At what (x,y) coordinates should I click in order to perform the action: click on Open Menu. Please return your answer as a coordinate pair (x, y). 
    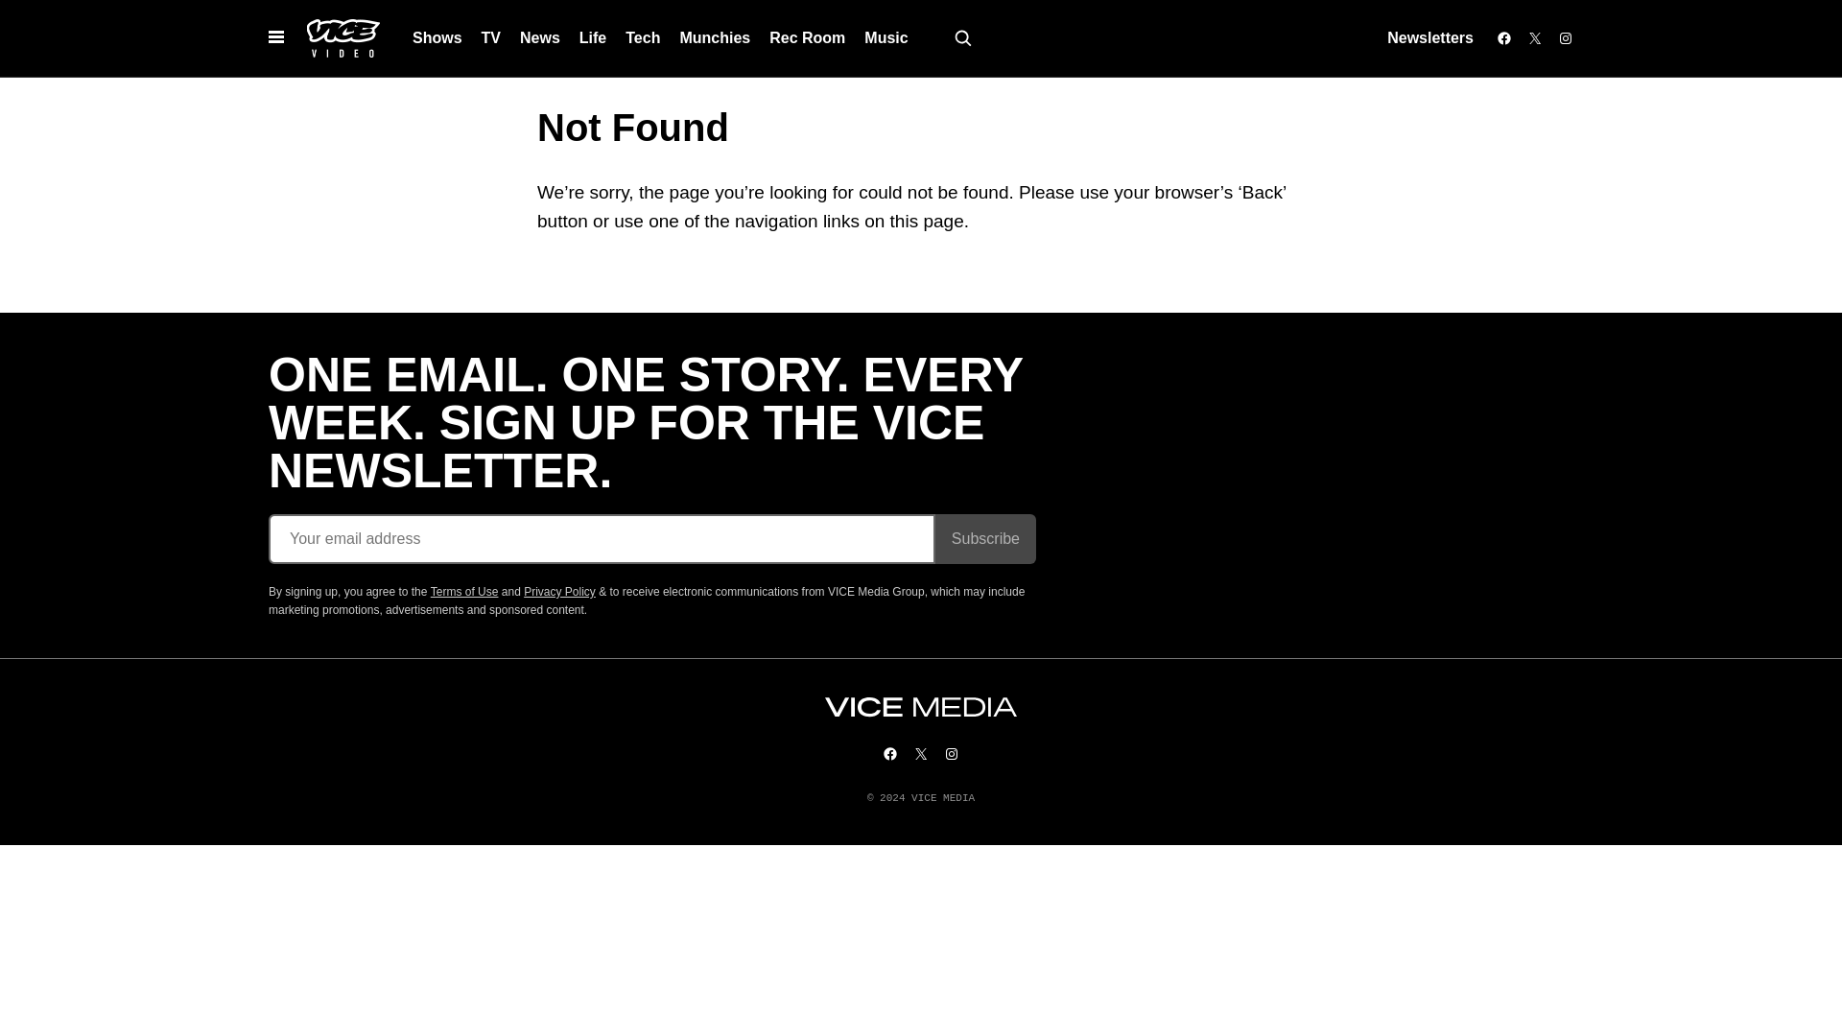
    Looking at the image, I should click on (276, 38).